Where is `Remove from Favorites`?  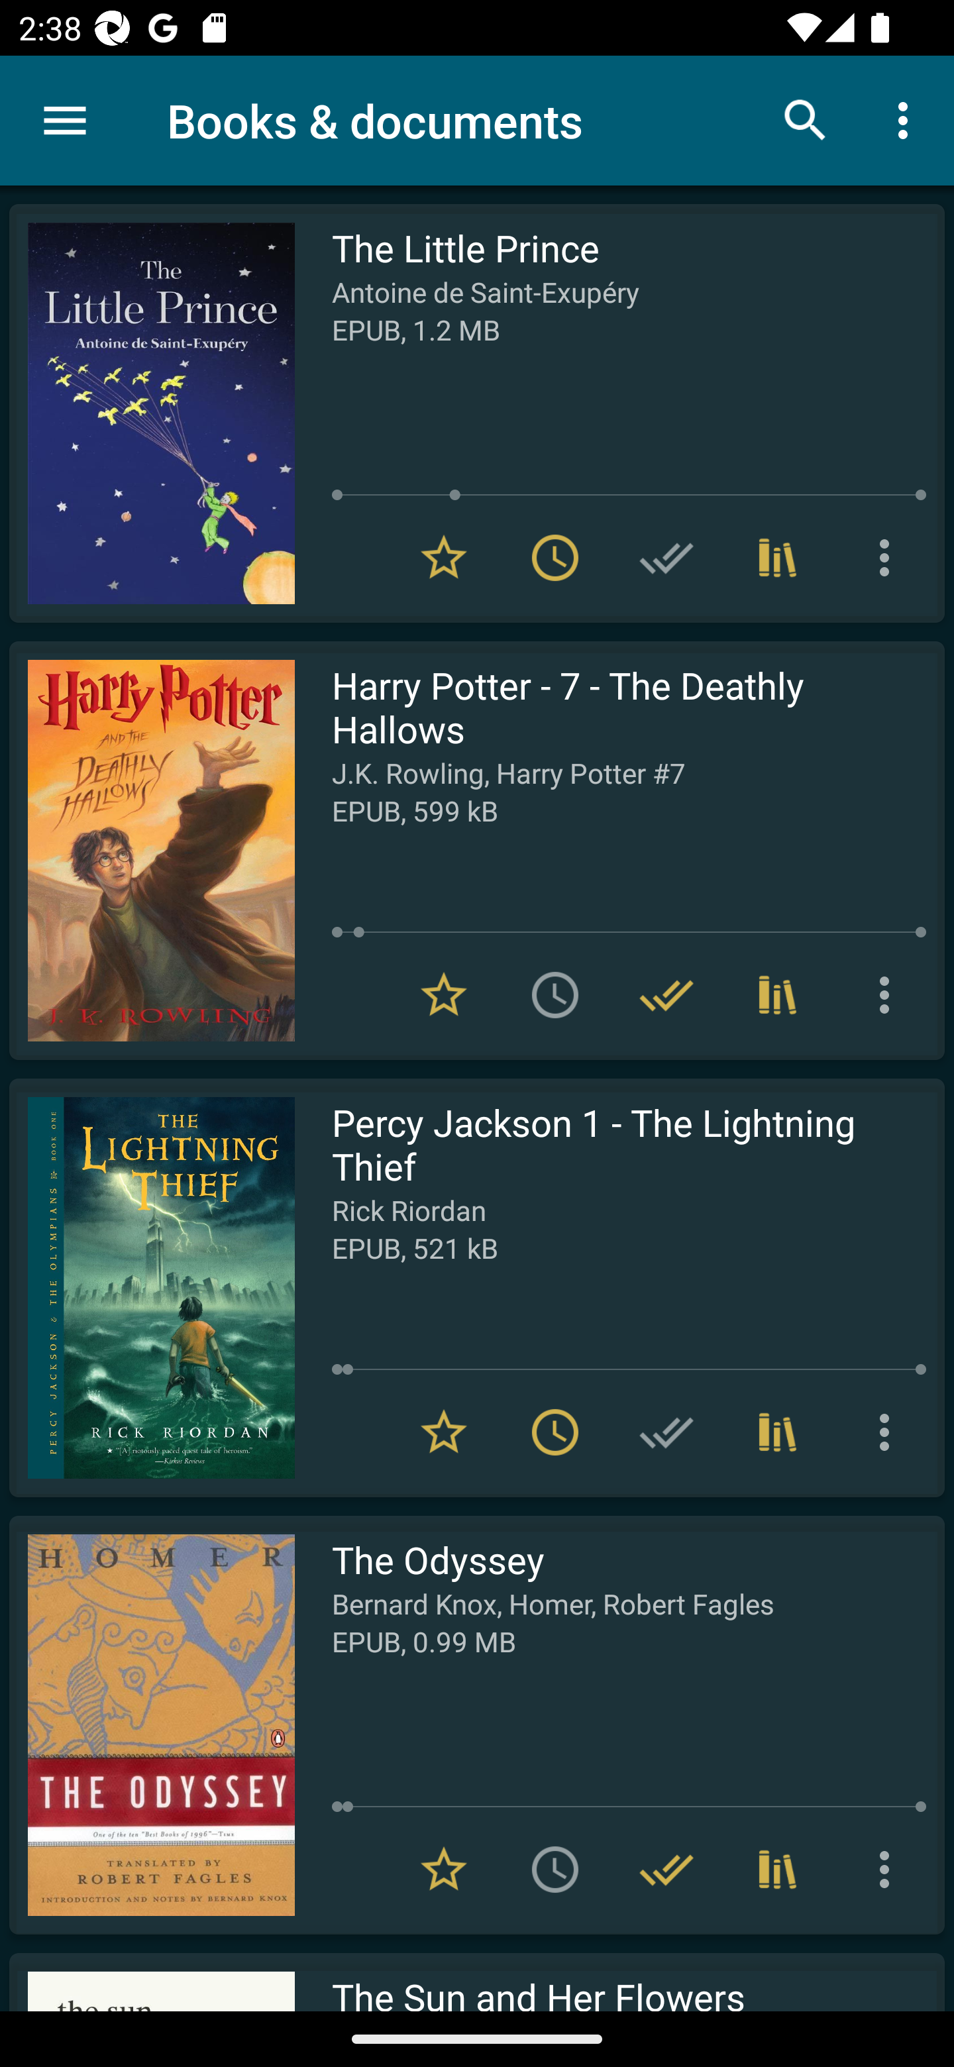
Remove from Favorites is located at coordinates (444, 994).